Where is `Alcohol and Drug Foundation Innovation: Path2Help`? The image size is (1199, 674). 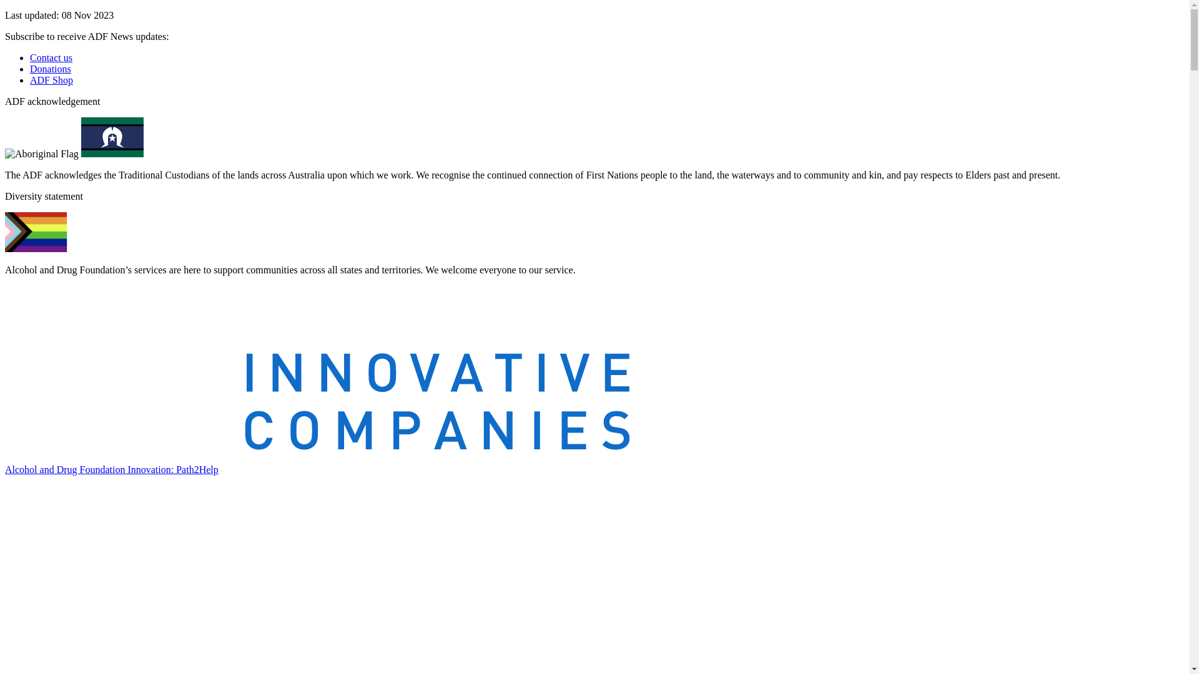
Alcohol and Drug Foundation Innovation: Path2Help is located at coordinates (112, 469).